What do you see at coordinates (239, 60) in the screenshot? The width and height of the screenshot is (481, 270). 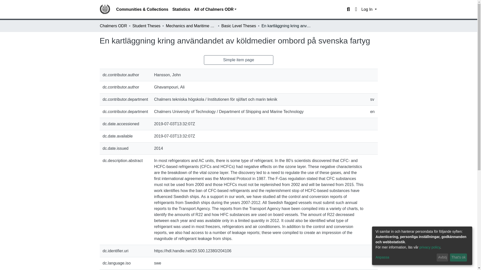 I see `Simple item page` at bounding box center [239, 60].